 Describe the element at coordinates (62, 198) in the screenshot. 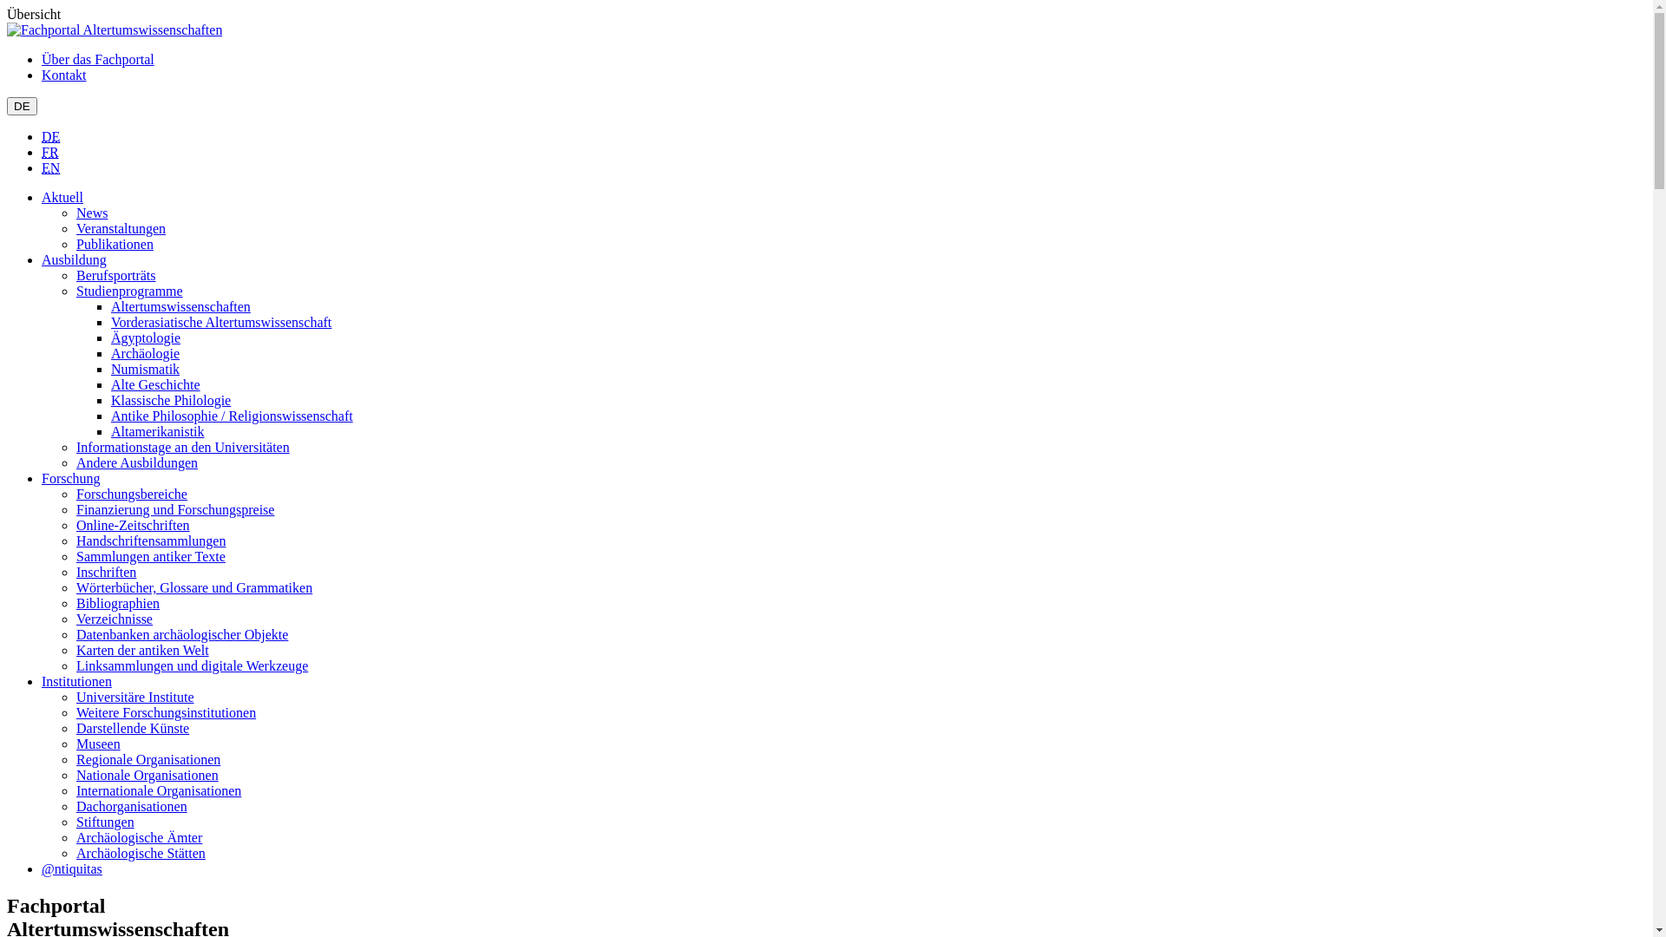

I see `Aktuell` at that location.